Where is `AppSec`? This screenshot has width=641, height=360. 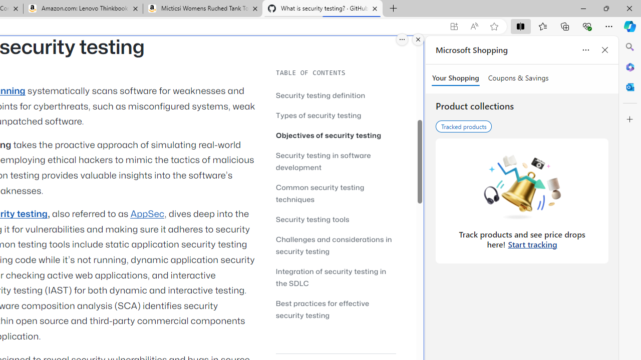 AppSec is located at coordinates (147, 214).